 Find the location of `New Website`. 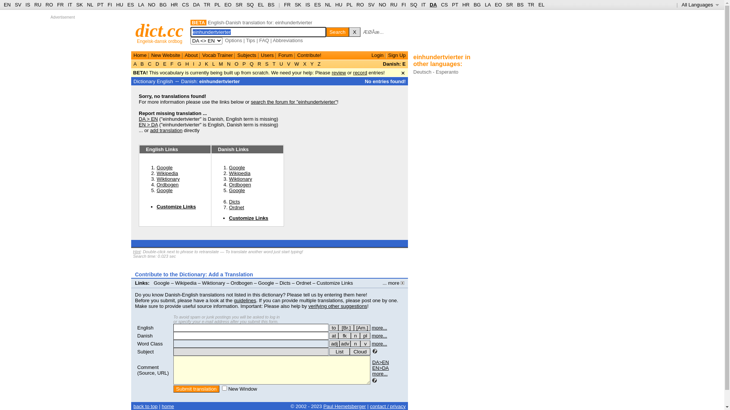

New Website is located at coordinates (166, 55).